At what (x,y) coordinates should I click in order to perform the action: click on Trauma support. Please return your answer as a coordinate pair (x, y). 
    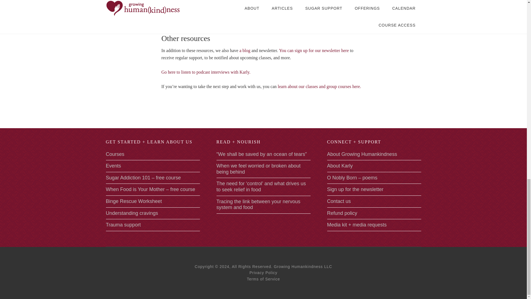
    Looking at the image, I should click on (123, 225).